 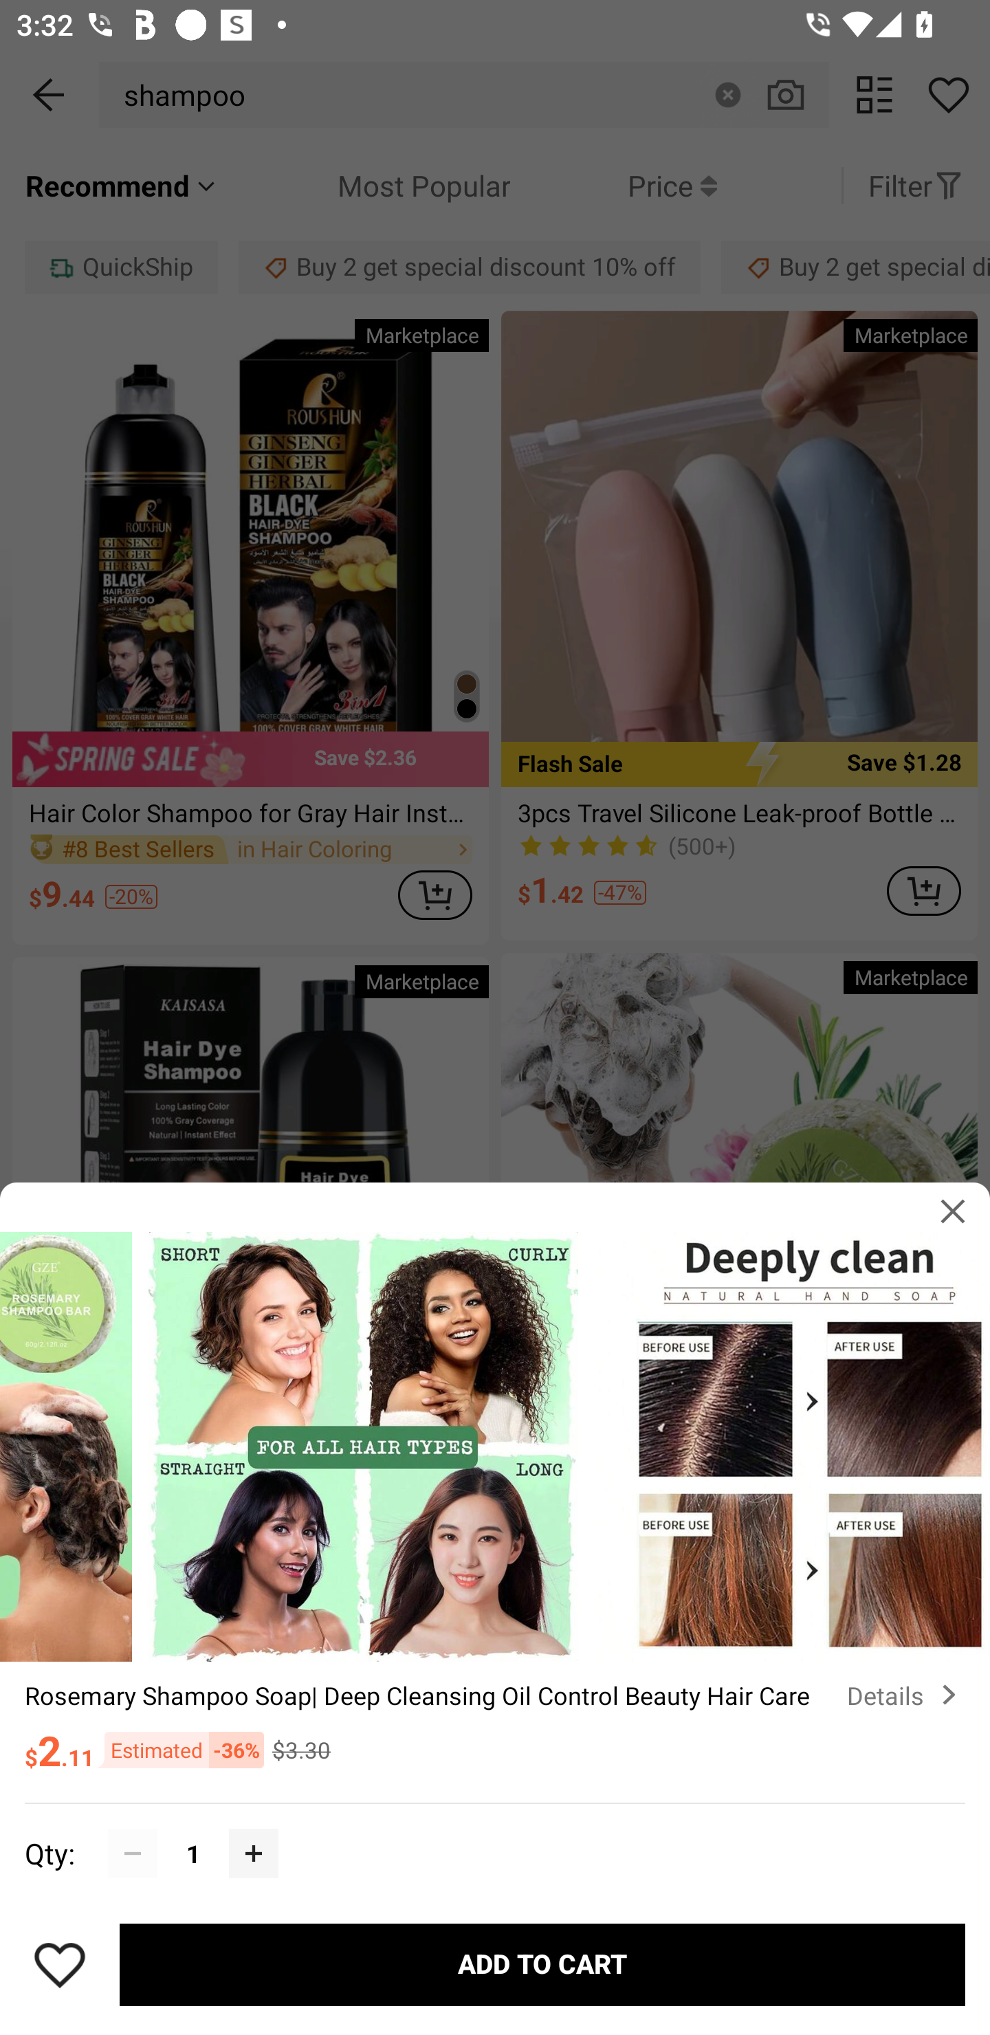 What do you see at coordinates (542, 1965) in the screenshot?
I see `ADD TO CART` at bounding box center [542, 1965].